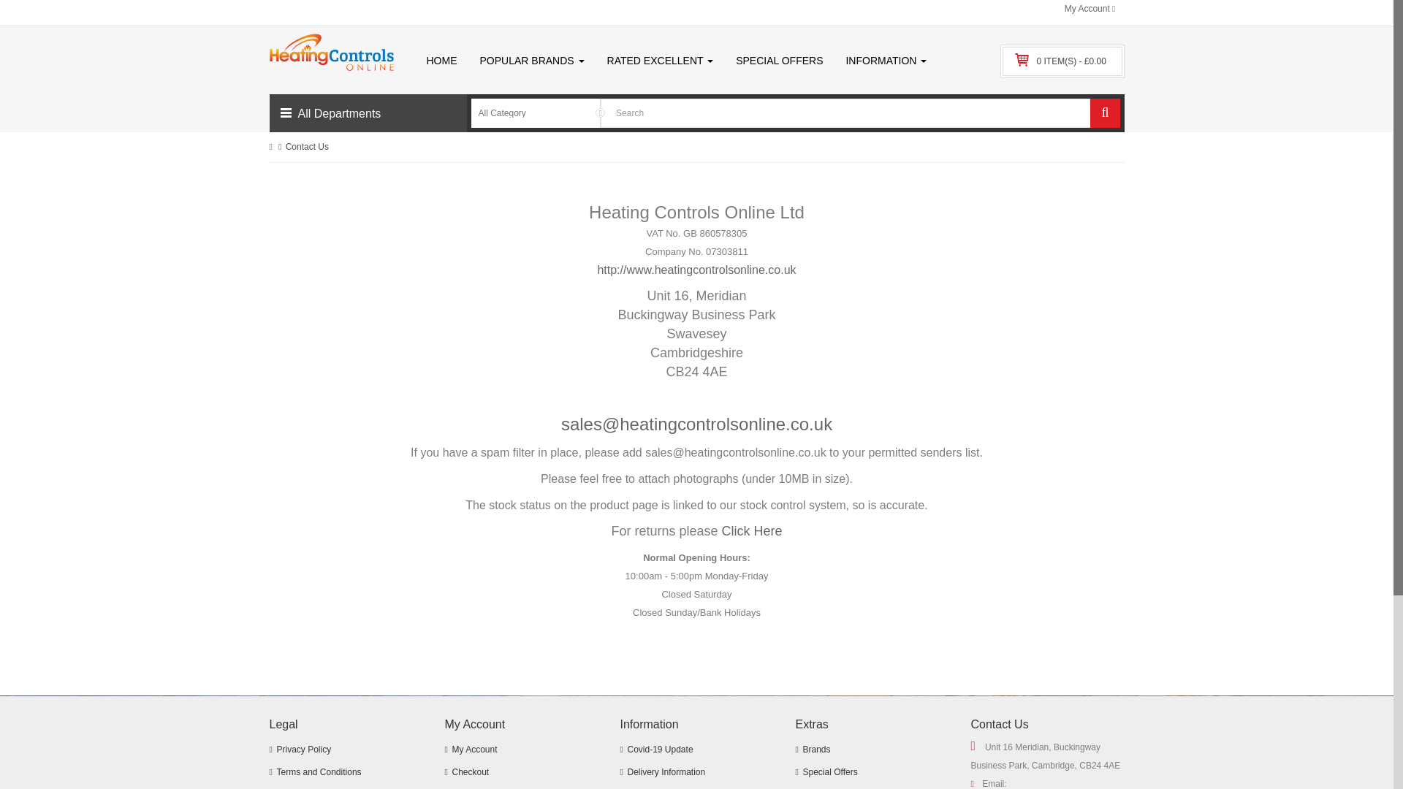 The width and height of the screenshot is (1403, 789). What do you see at coordinates (520, 773) in the screenshot?
I see `Contact Us` at bounding box center [520, 773].